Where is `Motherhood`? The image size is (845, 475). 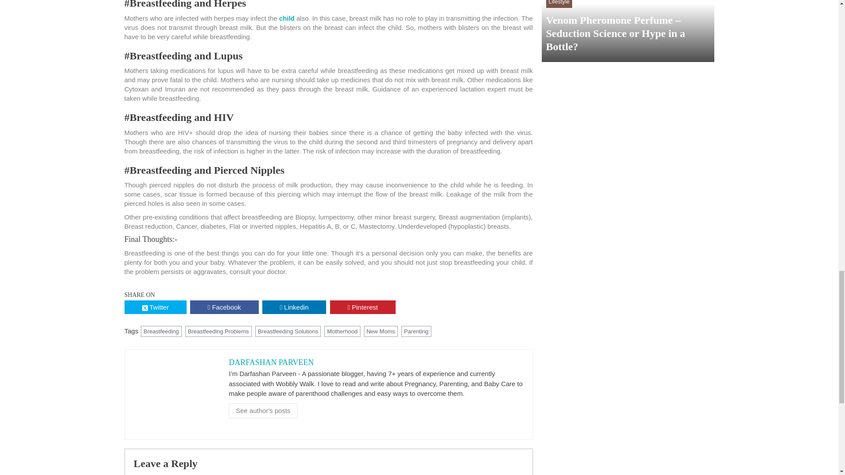 Motherhood is located at coordinates (342, 331).